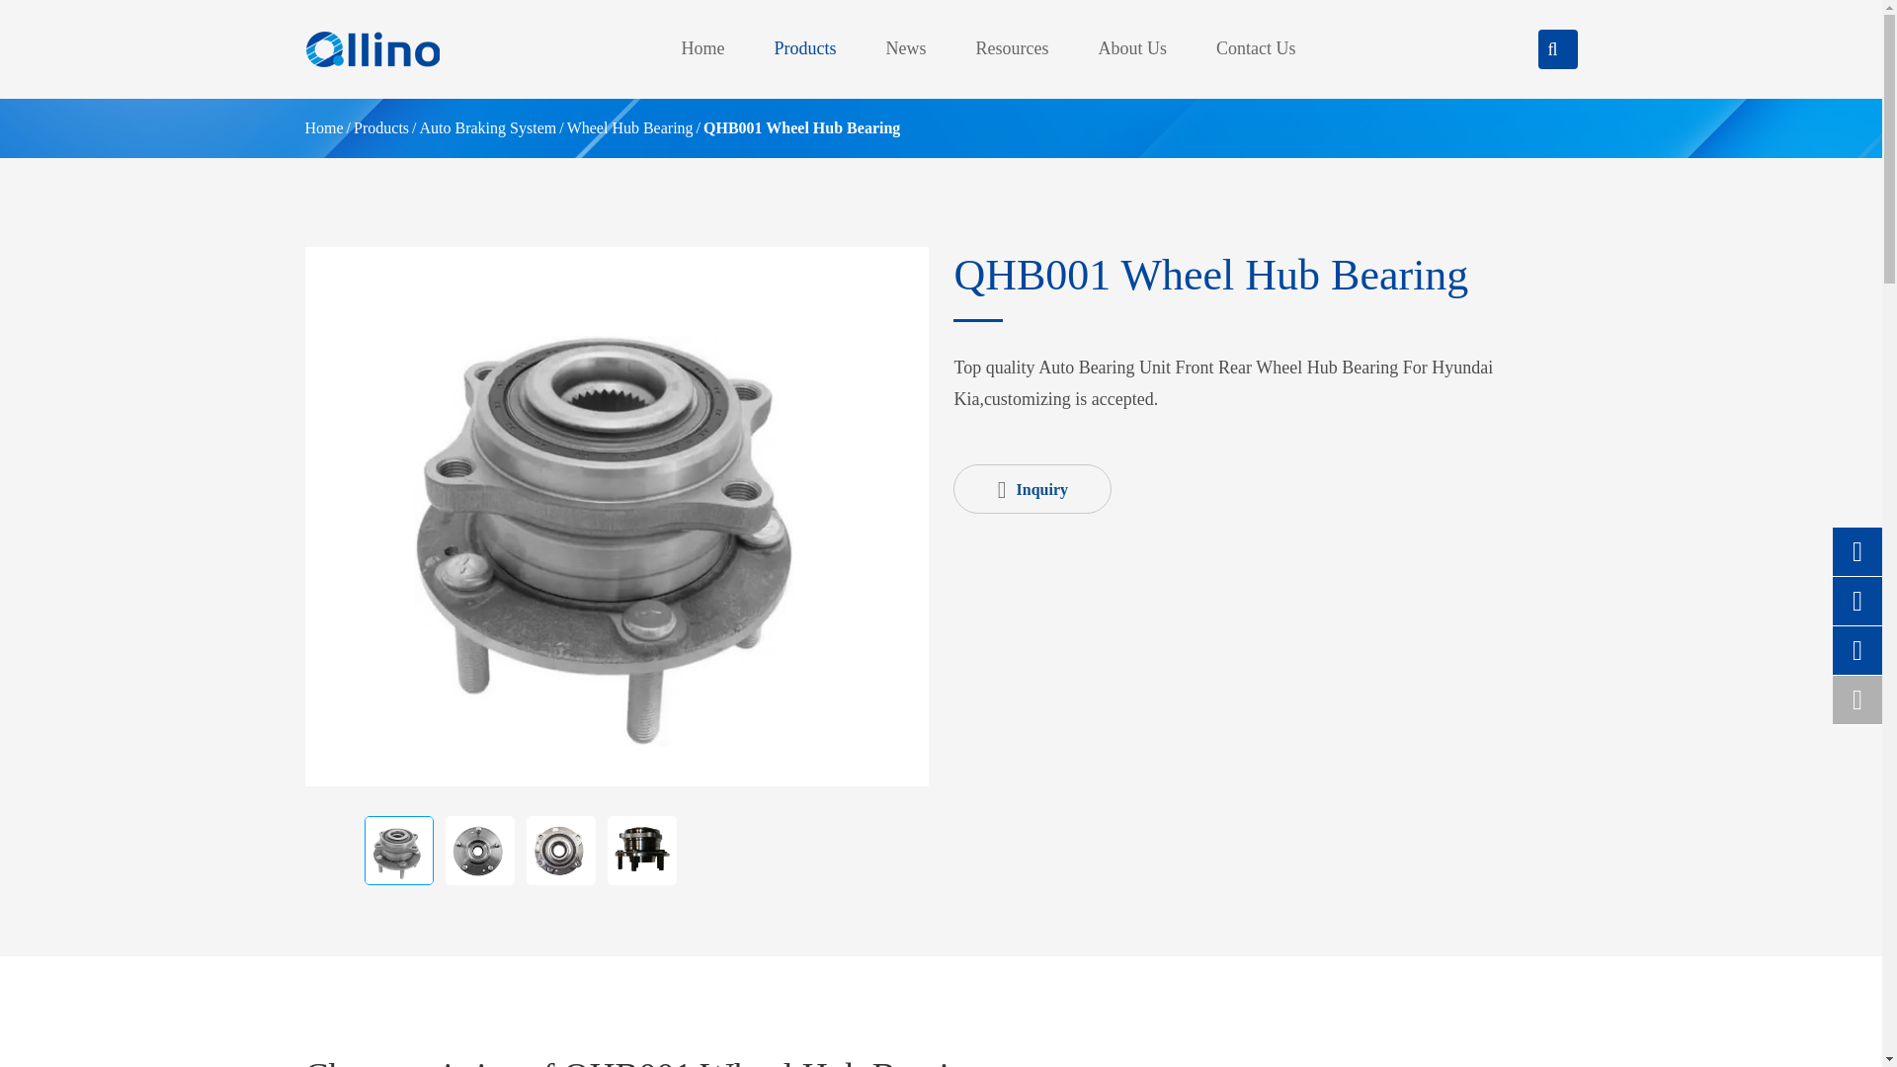  I want to click on Qllino Automotive Industrial Limited, so click(371, 49).